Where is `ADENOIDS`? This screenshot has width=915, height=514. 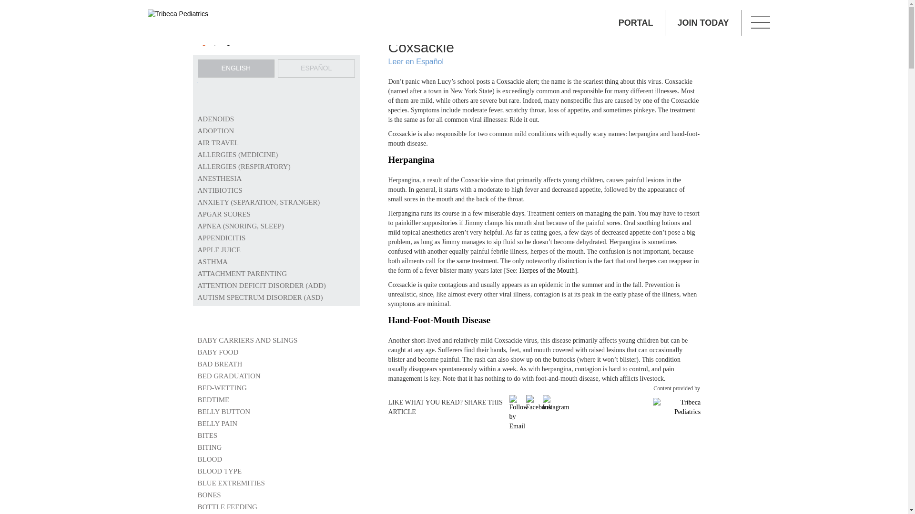 ADENOIDS is located at coordinates (215, 119).